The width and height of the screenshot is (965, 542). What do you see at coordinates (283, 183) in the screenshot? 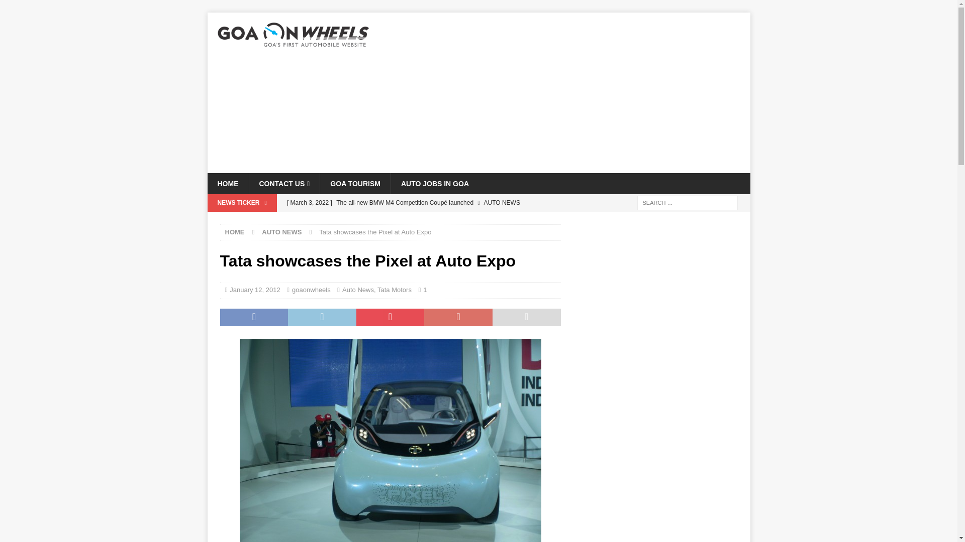
I see `CONTACT US` at bounding box center [283, 183].